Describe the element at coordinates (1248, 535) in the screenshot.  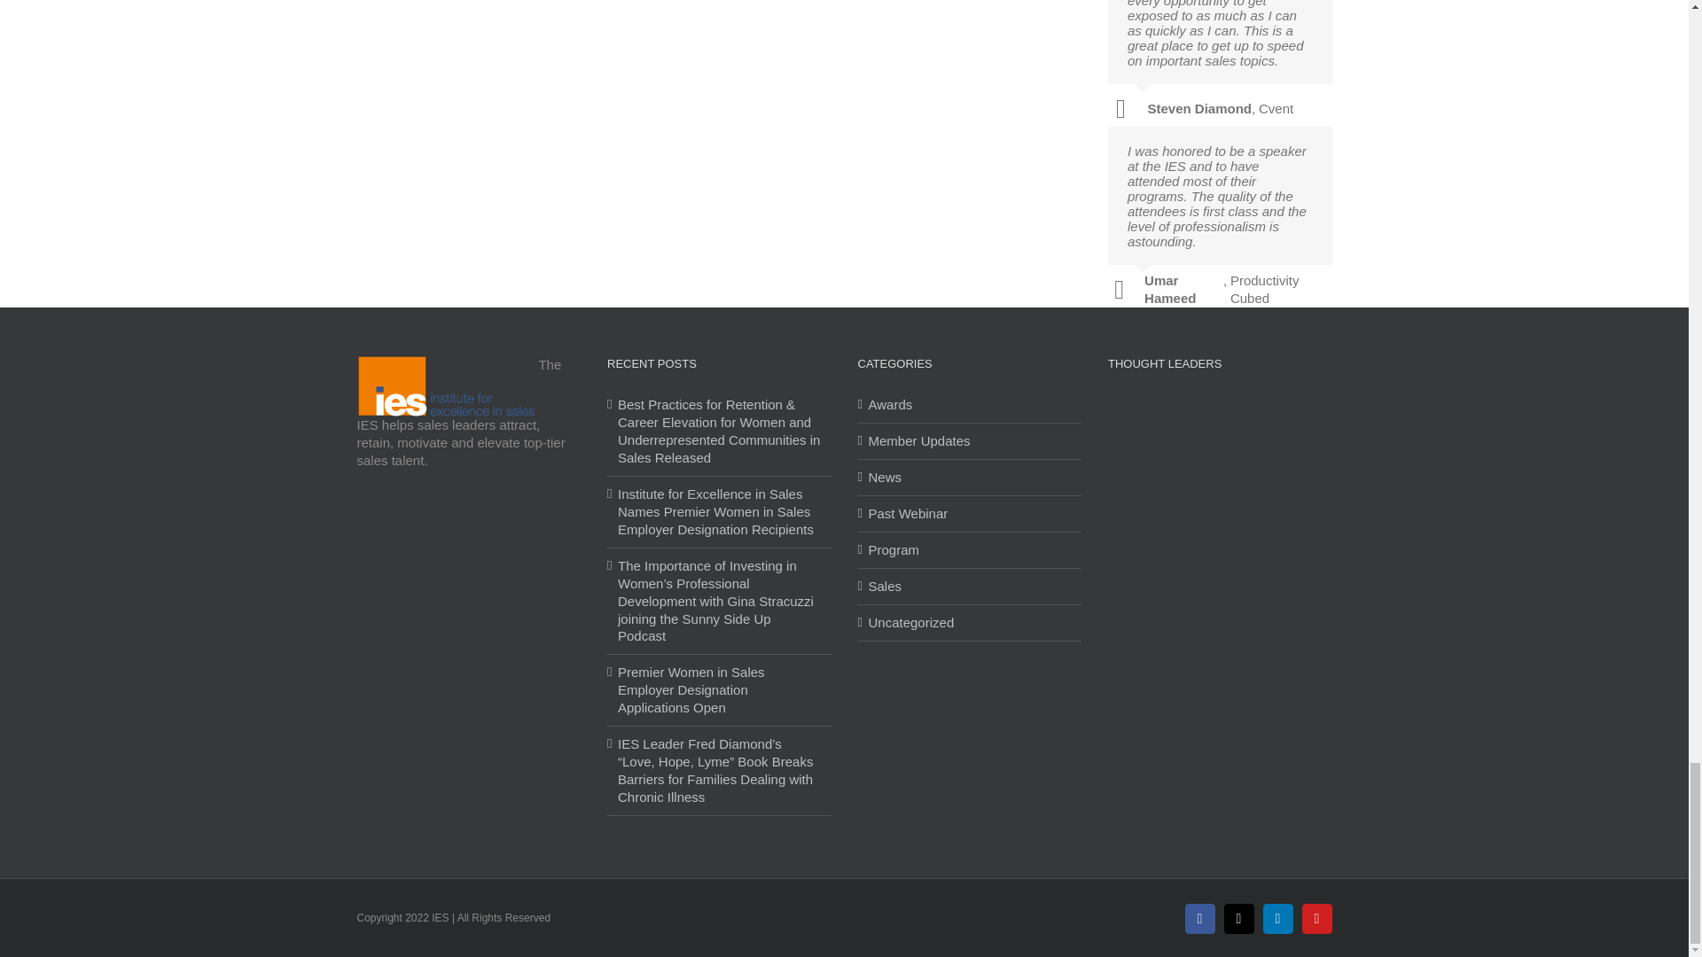
I see `Alan Stein, Jr.` at that location.